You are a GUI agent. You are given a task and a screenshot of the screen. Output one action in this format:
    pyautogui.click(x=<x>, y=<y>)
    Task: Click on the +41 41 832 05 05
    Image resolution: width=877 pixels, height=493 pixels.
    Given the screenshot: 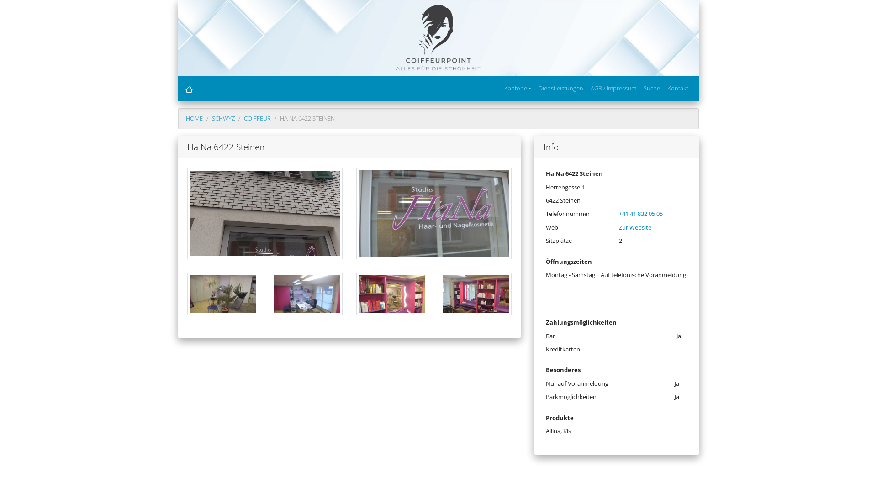 What is the action you would take?
    pyautogui.click(x=641, y=214)
    